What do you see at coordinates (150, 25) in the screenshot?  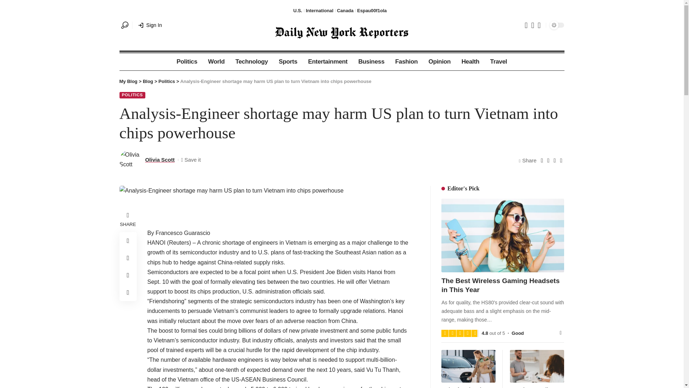 I see `Sign In` at bounding box center [150, 25].